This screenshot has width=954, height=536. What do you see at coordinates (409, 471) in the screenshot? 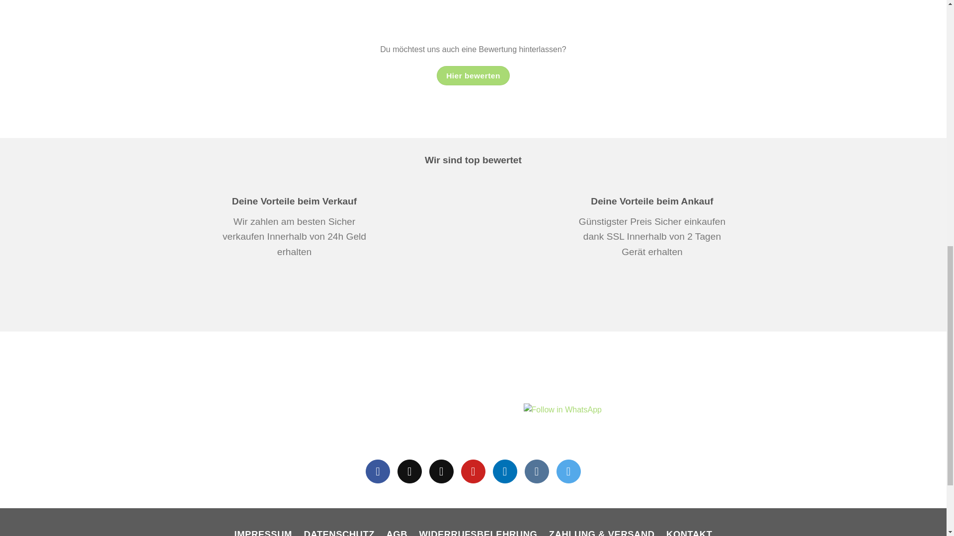
I see `Auf X folgen` at bounding box center [409, 471].